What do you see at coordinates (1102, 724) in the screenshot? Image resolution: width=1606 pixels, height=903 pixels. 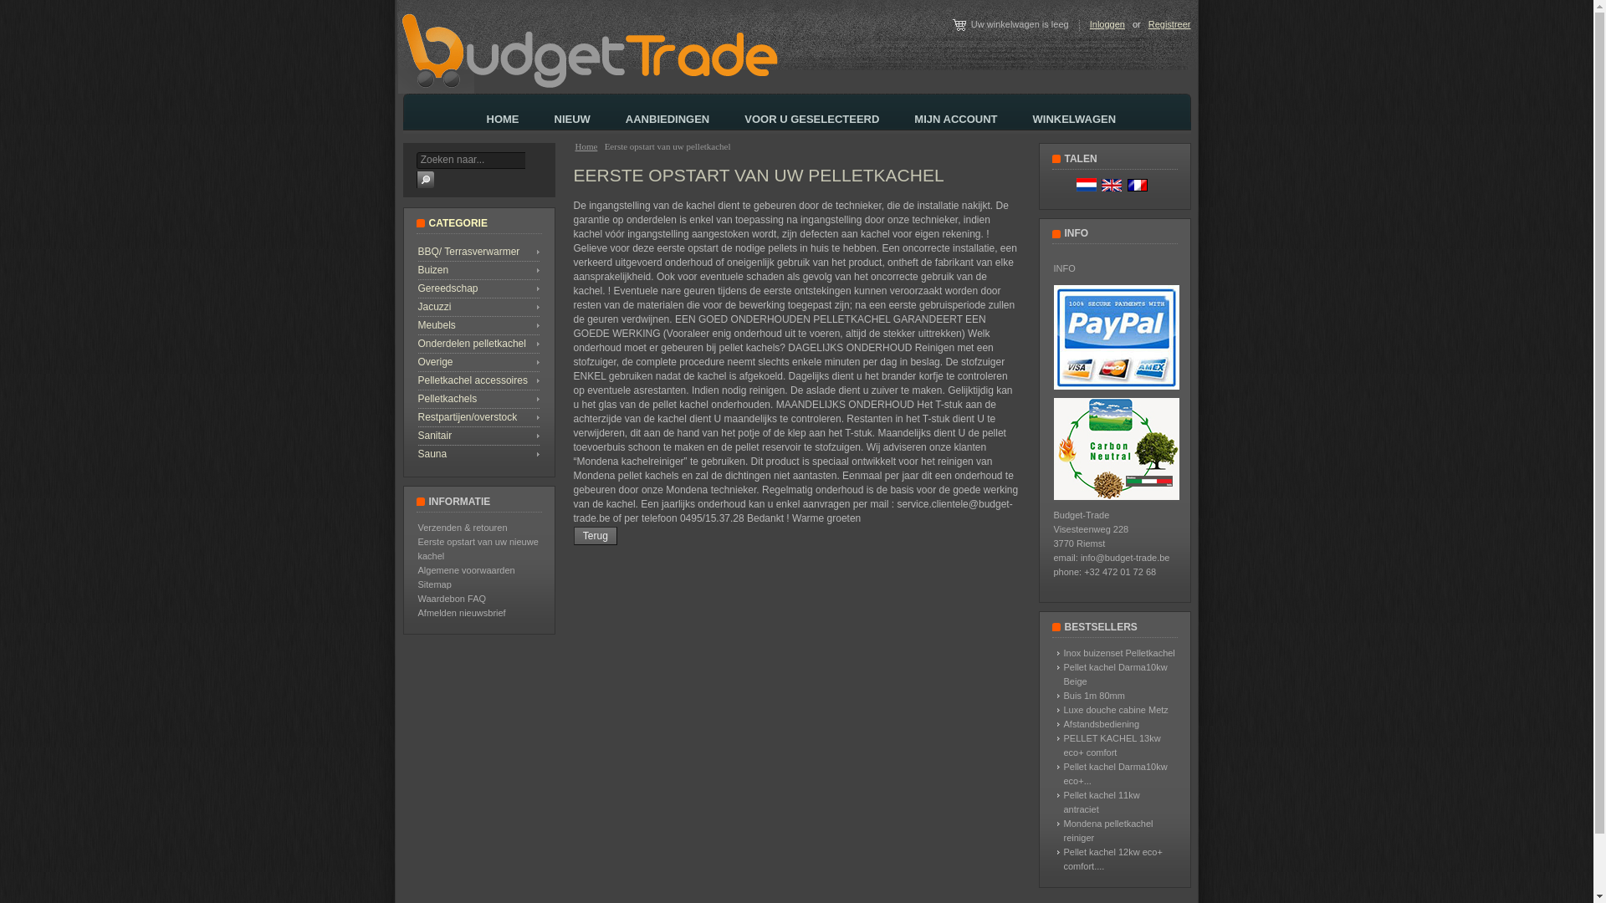 I see `Afstandsbediening` at bounding box center [1102, 724].